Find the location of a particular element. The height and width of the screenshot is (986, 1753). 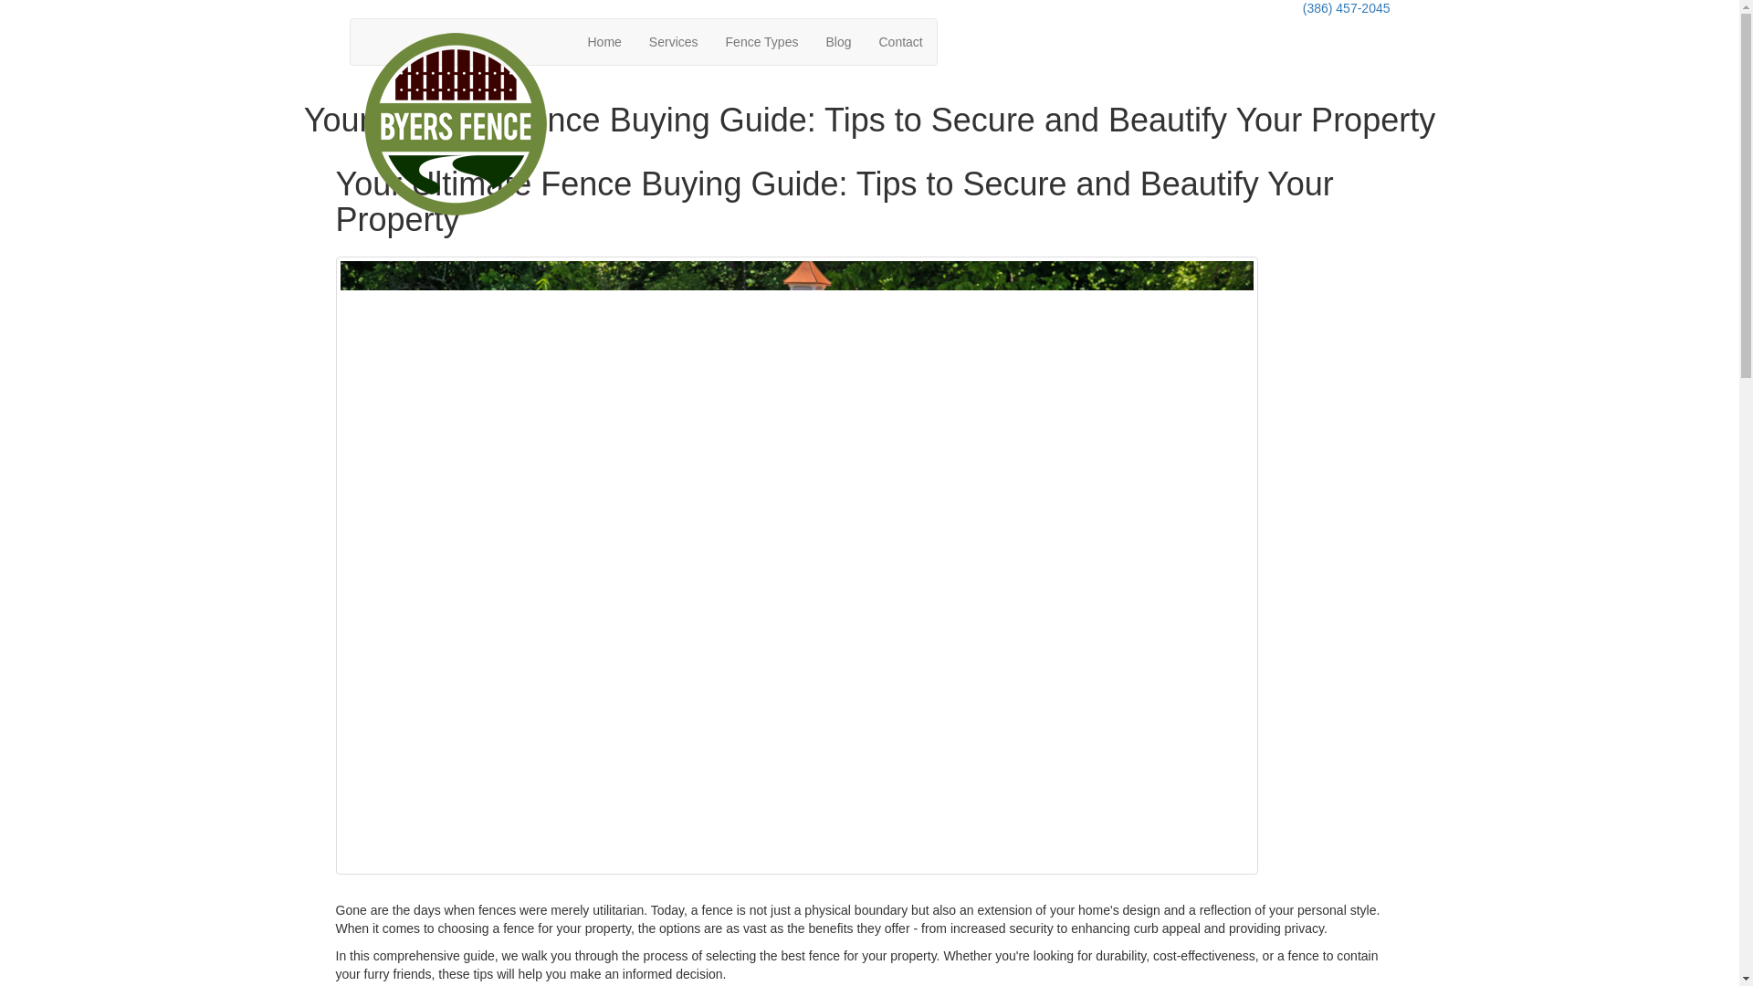

Contact is located at coordinates (900, 42).